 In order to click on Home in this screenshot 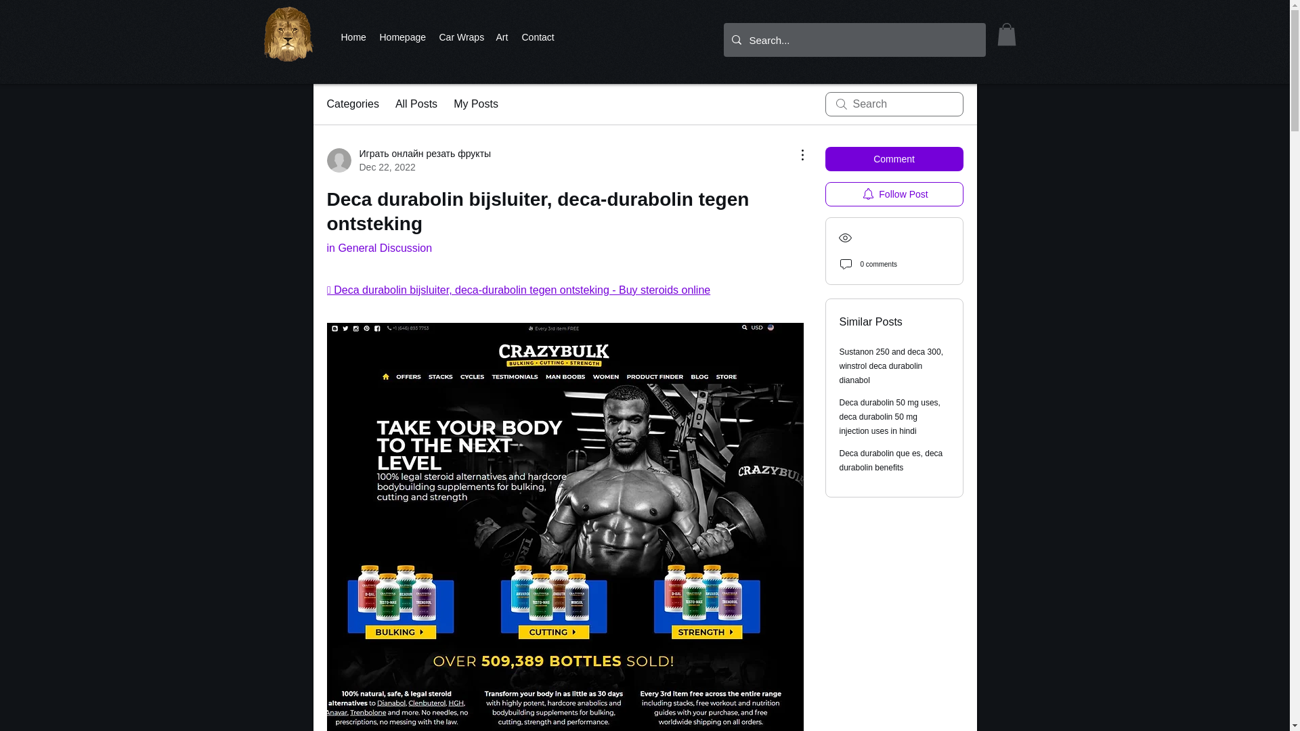, I will do `click(353, 37)`.